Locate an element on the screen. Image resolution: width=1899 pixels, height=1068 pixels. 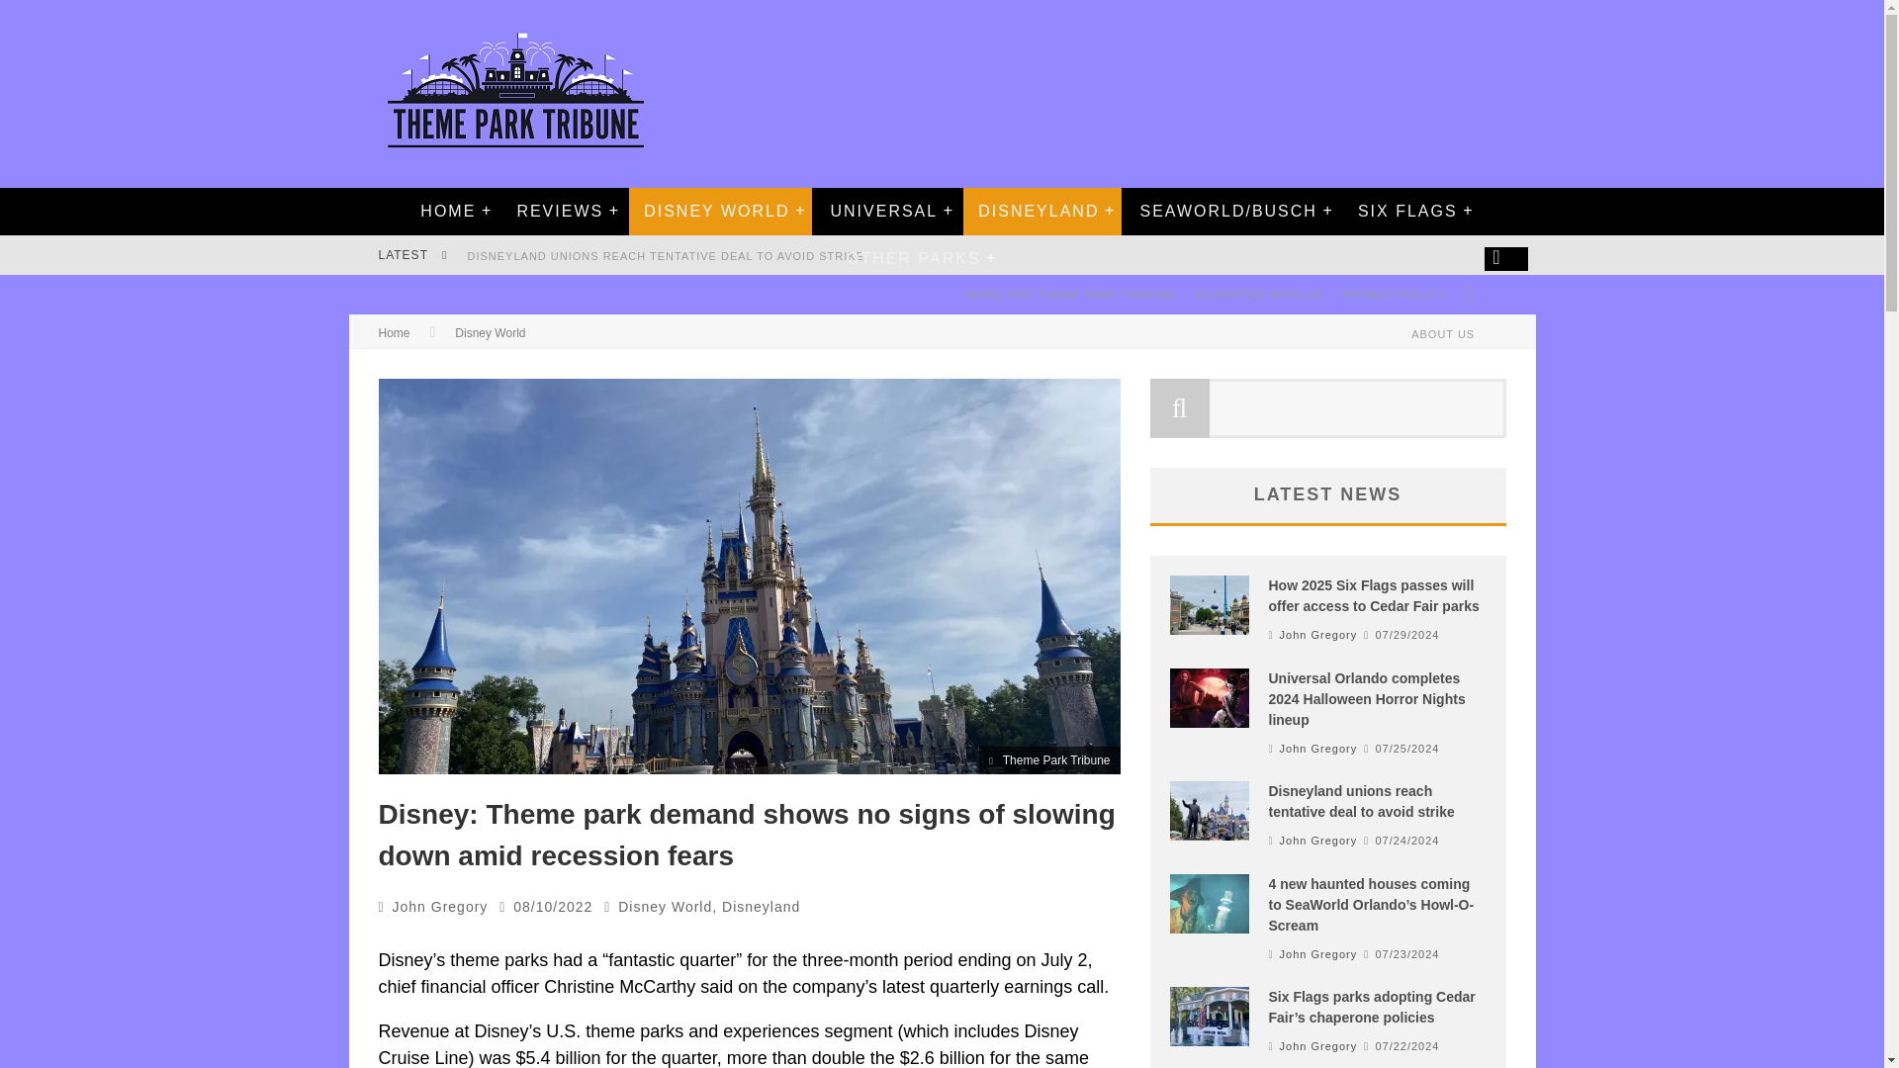
Log In is located at coordinates (941, 613).